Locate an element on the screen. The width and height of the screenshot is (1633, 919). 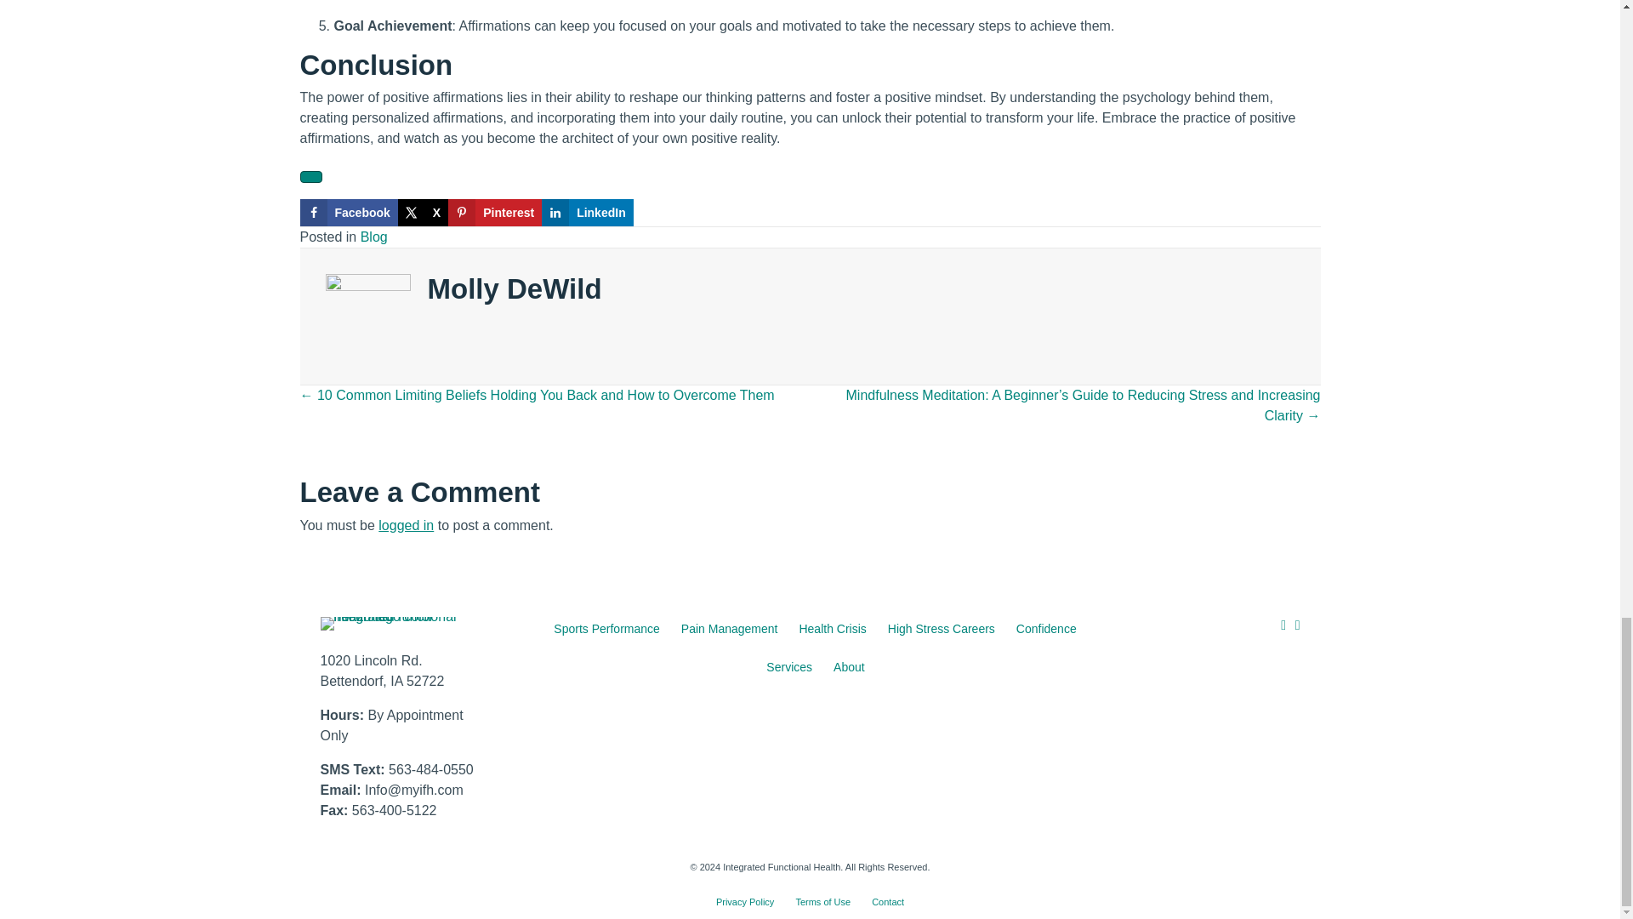
Share on LinkedIn is located at coordinates (587, 213).